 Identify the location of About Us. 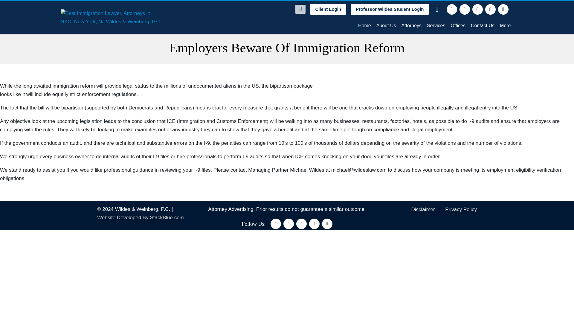
(386, 25).